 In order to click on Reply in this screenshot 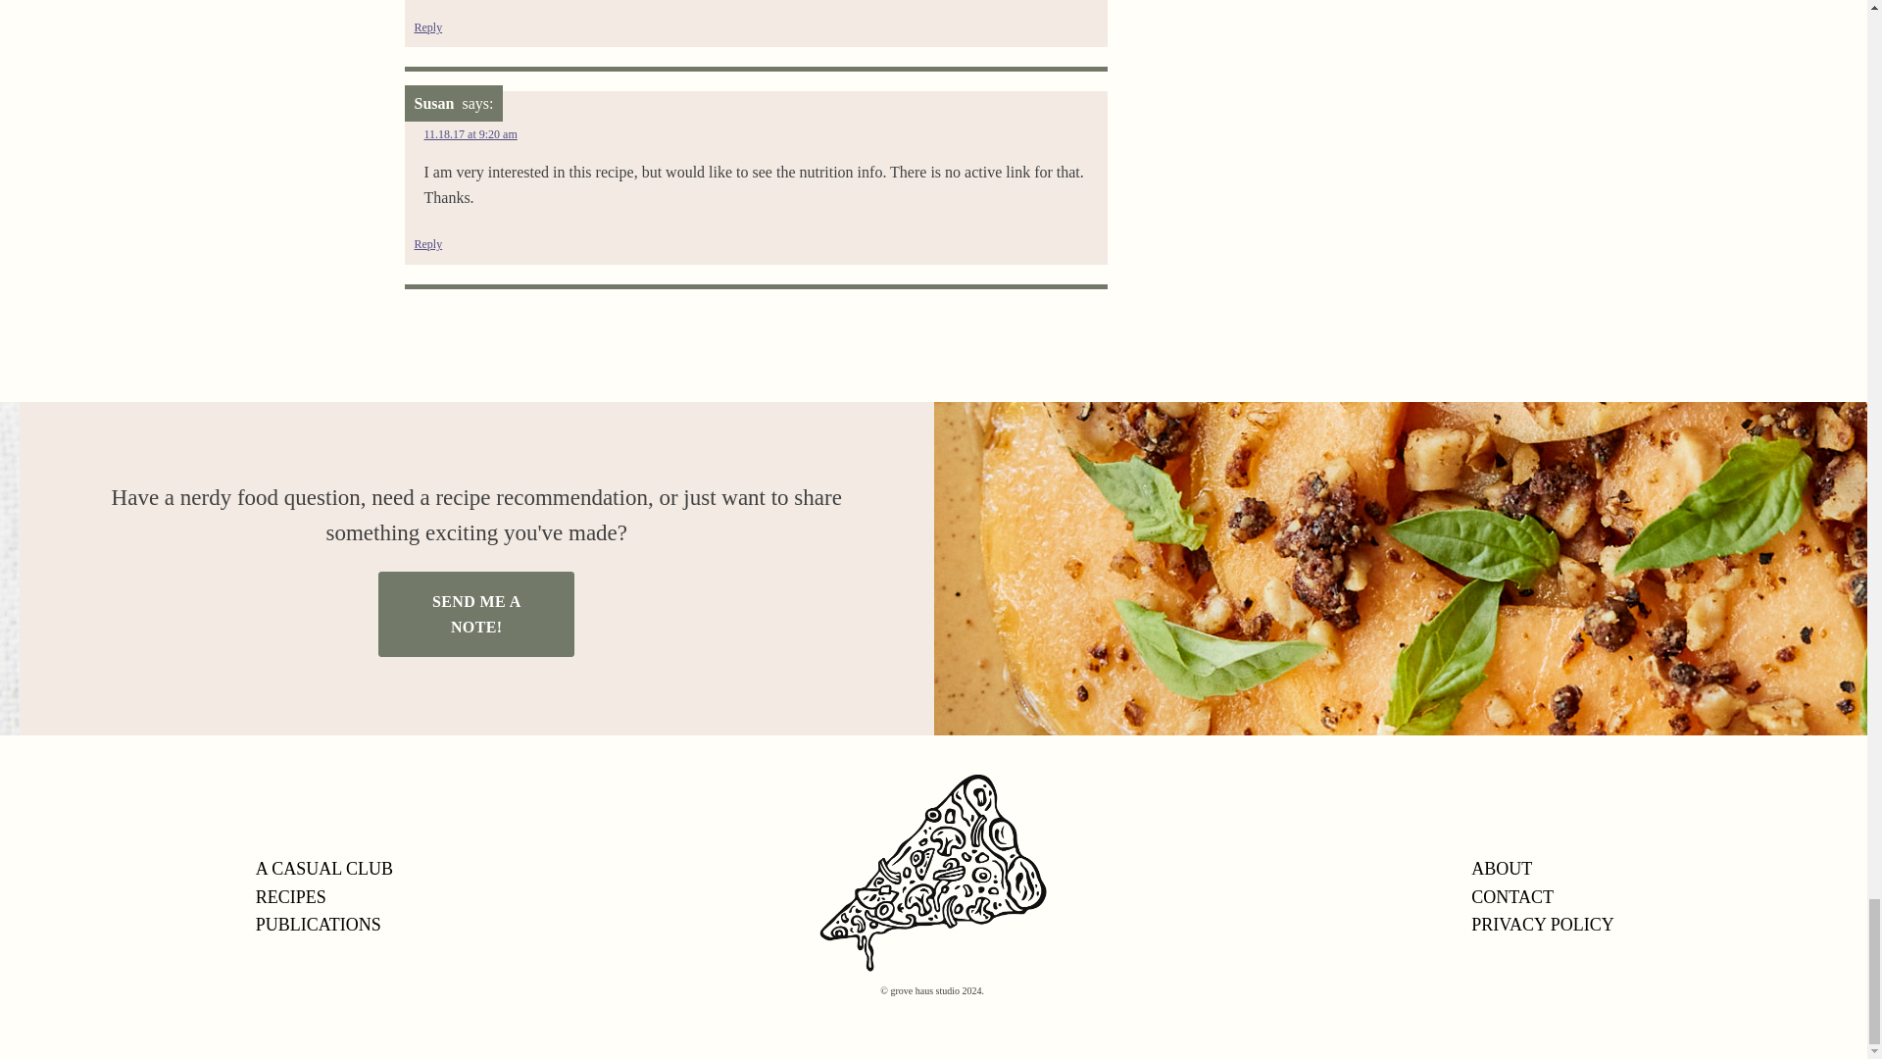, I will do `click(427, 27)`.